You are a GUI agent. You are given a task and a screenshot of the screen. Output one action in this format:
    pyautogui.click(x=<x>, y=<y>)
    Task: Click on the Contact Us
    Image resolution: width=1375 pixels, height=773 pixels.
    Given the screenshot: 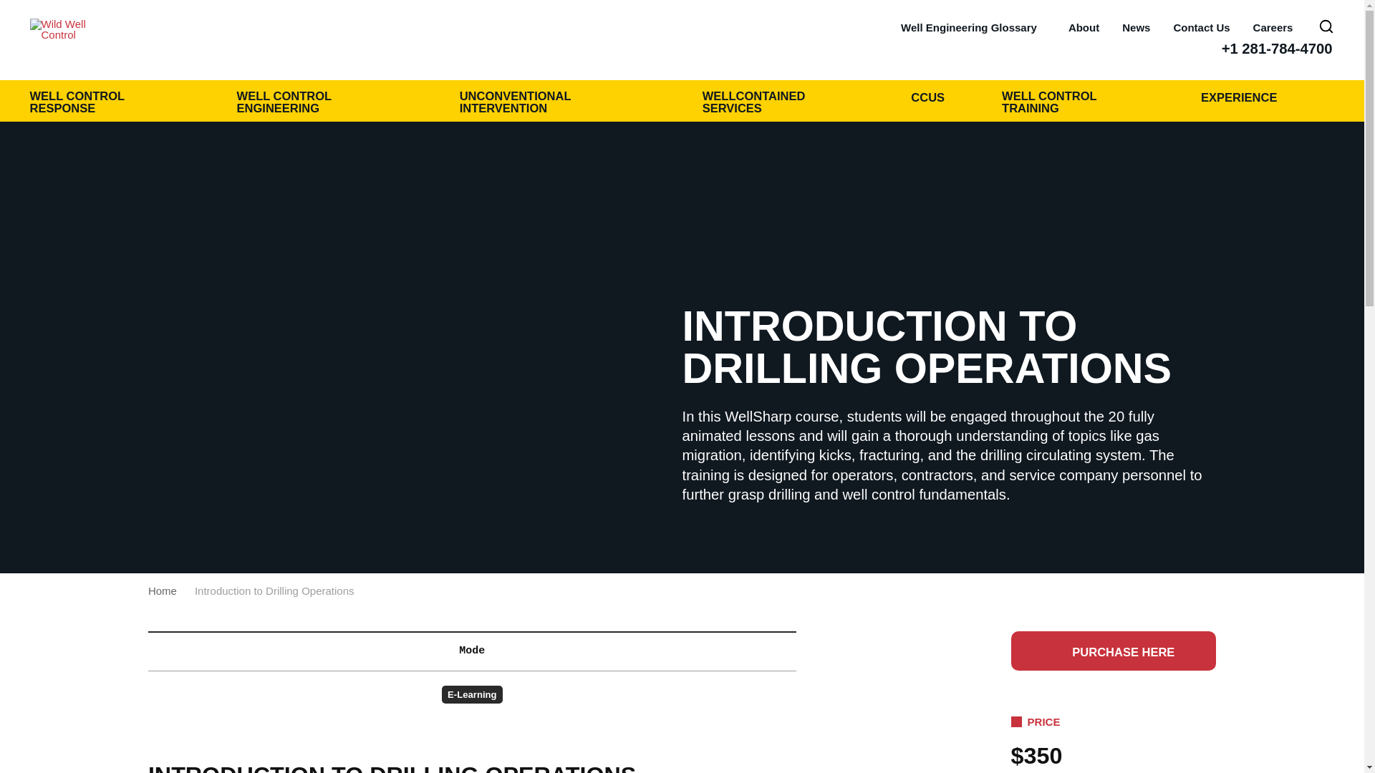 What is the action you would take?
    pyautogui.click(x=1200, y=27)
    